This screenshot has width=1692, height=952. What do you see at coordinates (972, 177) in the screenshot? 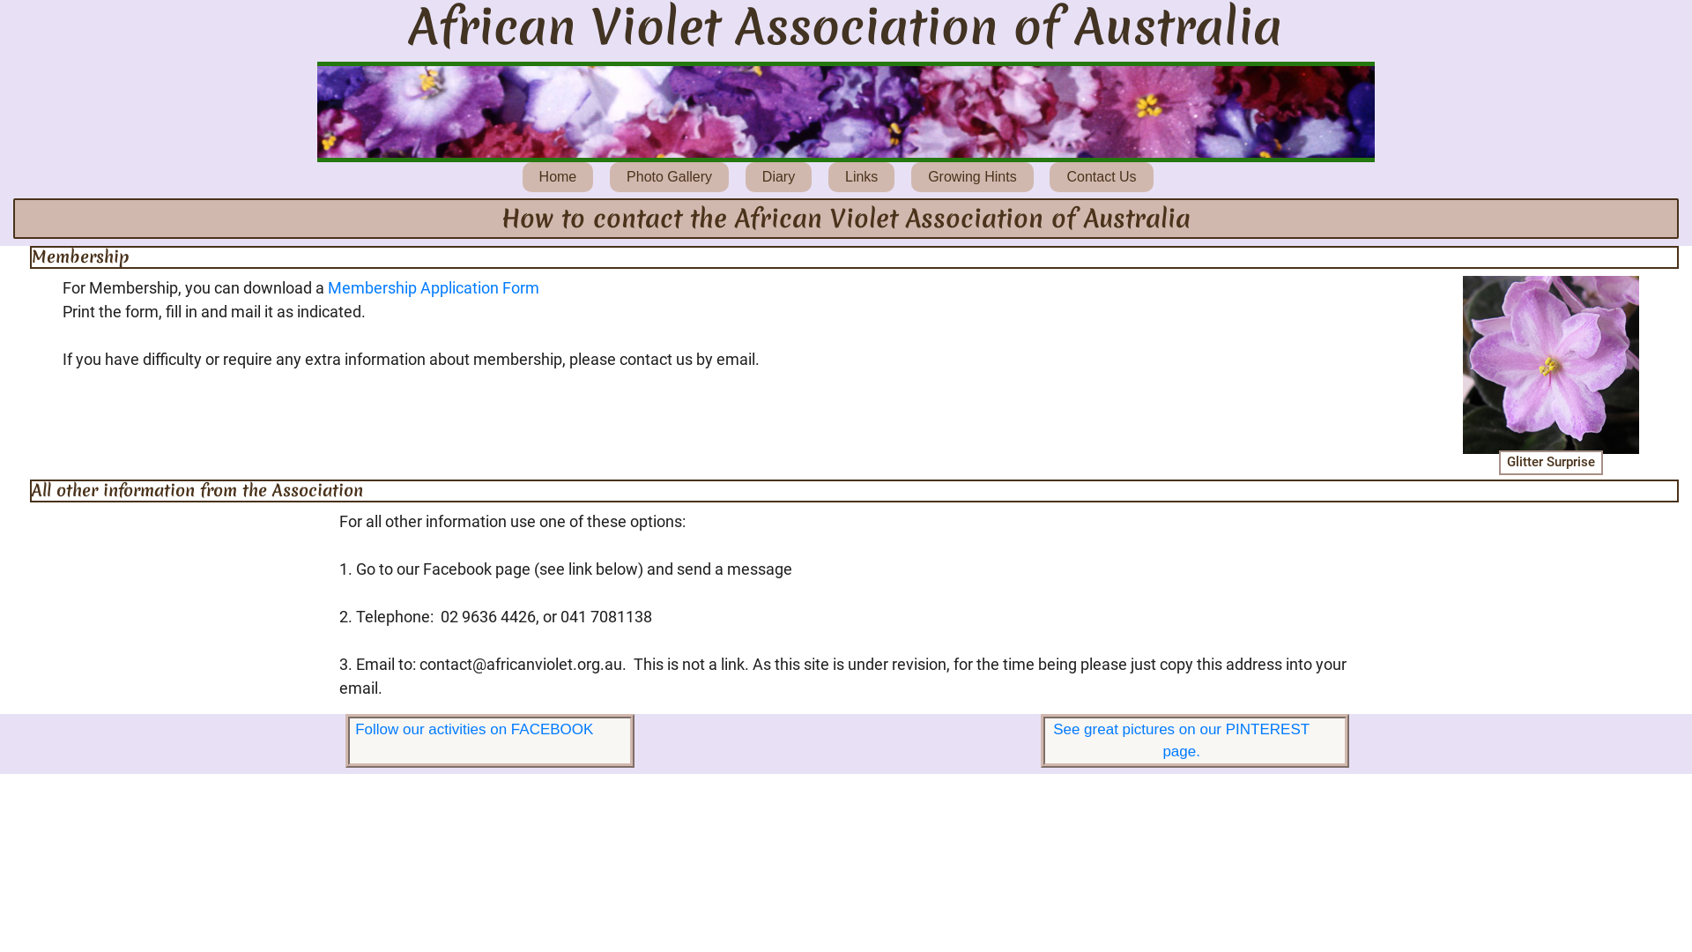
I see `Growing Hints` at bounding box center [972, 177].